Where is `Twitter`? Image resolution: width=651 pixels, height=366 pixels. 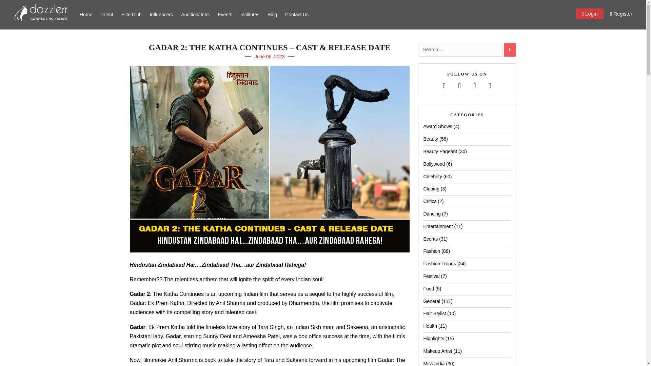 Twitter is located at coordinates (459, 86).